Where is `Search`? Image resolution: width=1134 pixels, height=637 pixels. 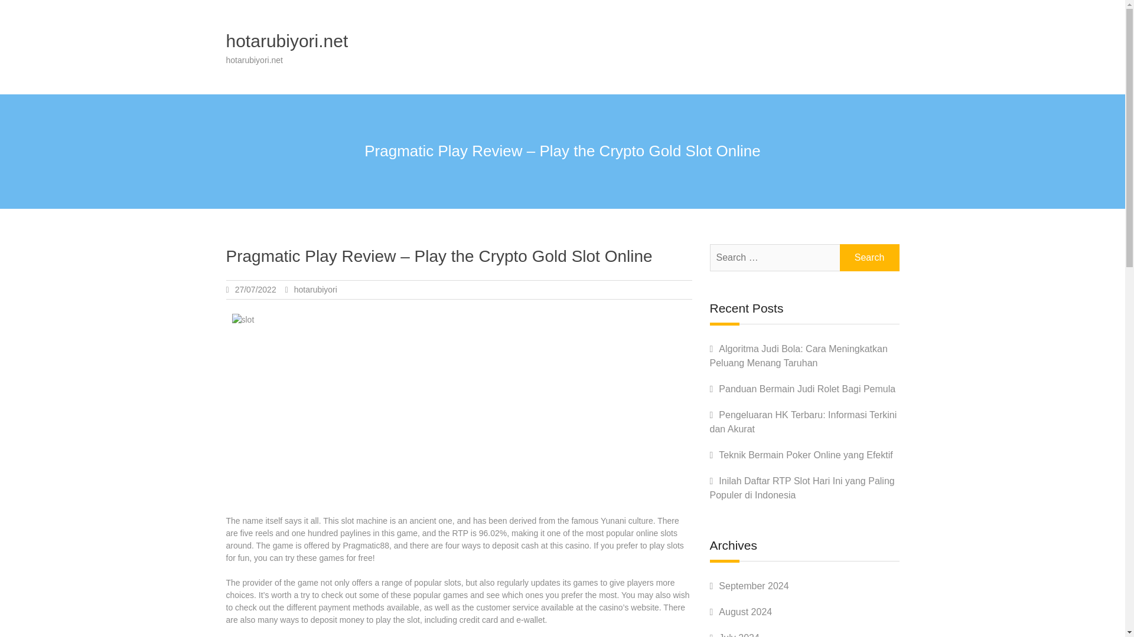
Search is located at coordinates (869, 257).